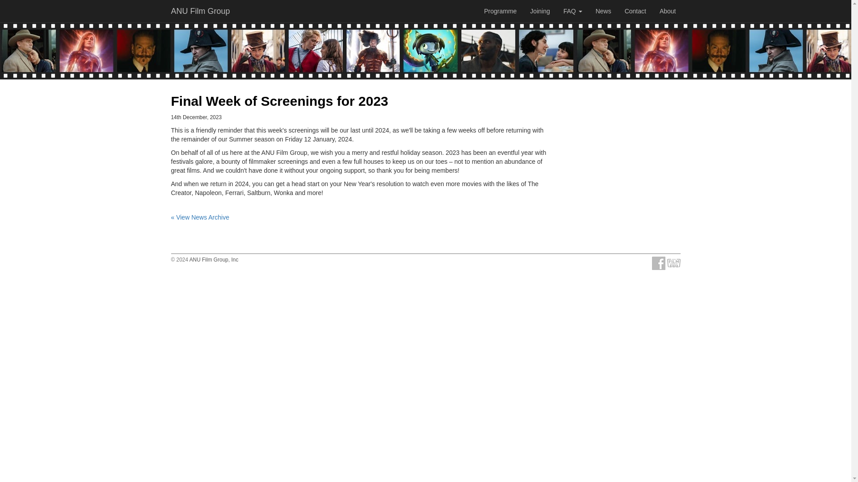 The image size is (858, 482). What do you see at coordinates (279, 101) in the screenshot?
I see `Final Week of Screenings for 2023` at bounding box center [279, 101].